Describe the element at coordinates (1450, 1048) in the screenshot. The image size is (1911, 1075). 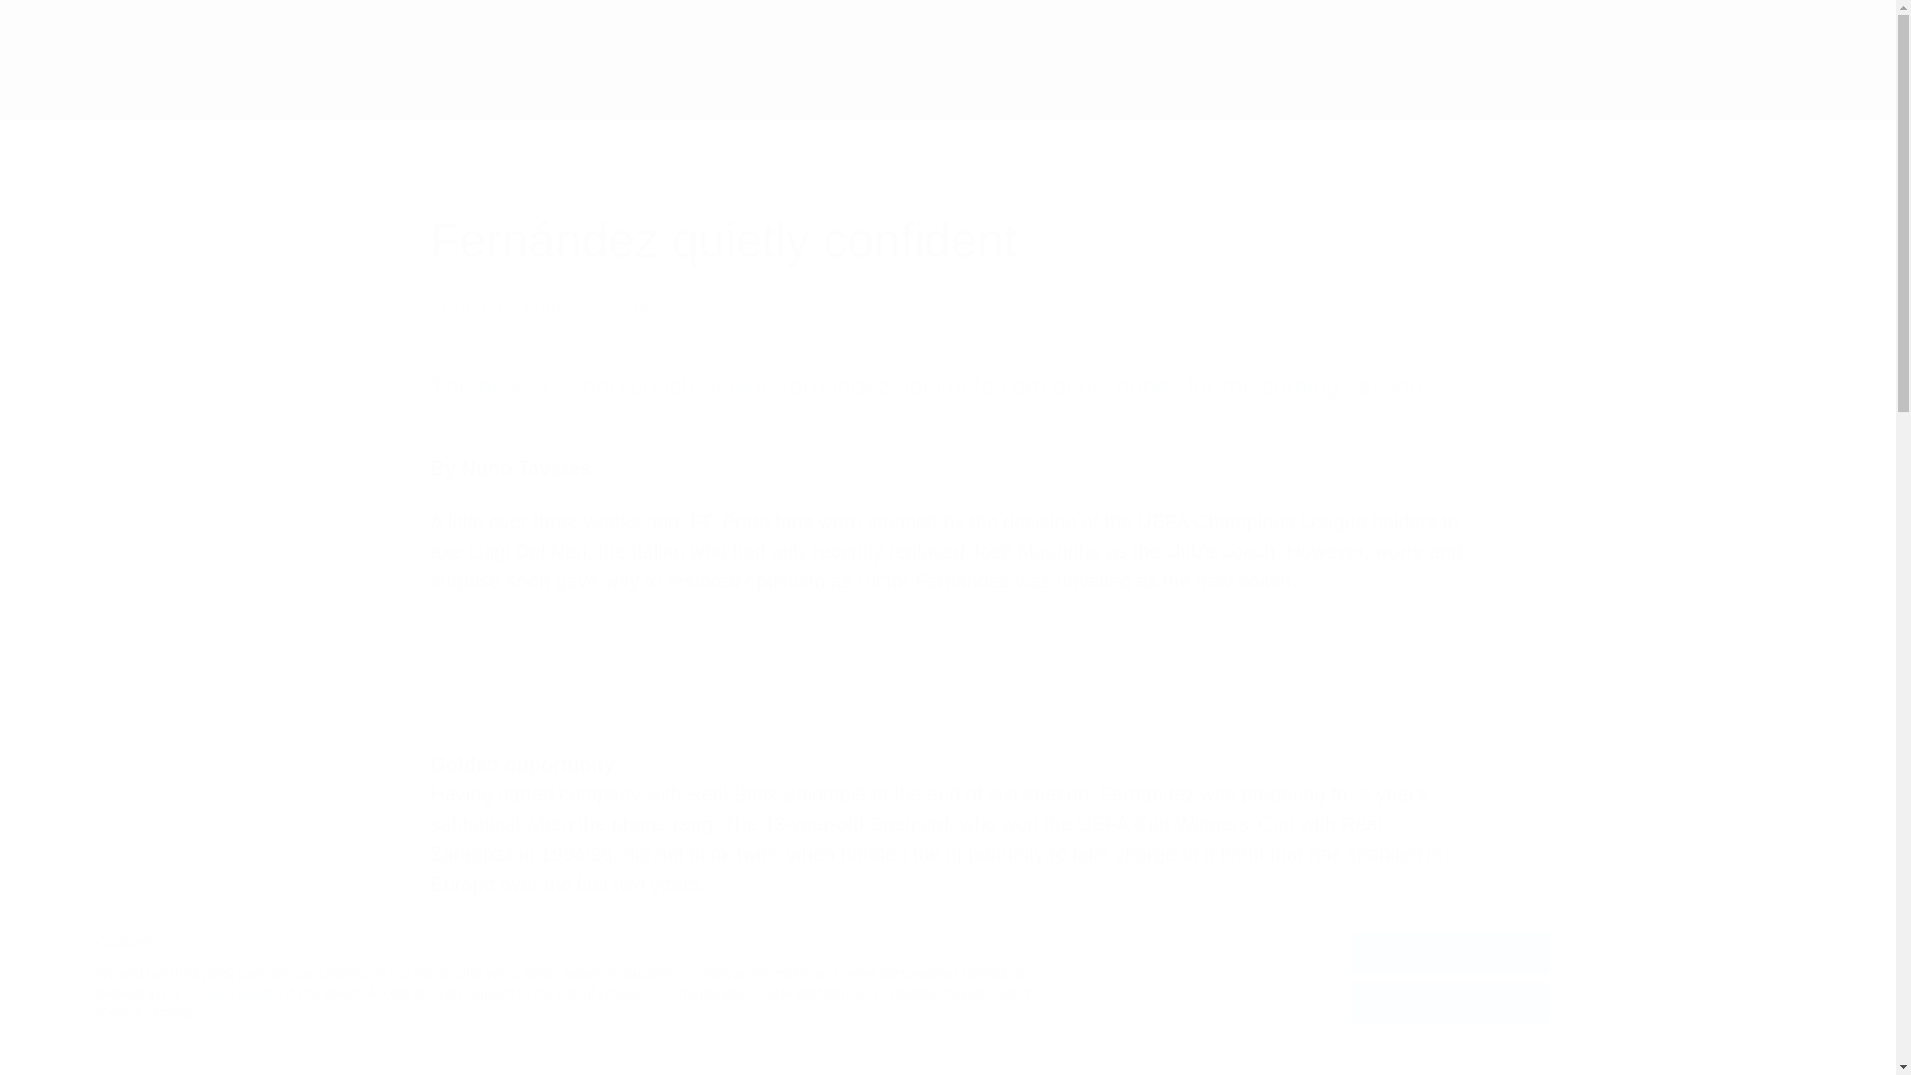
I see `Cookie settings` at that location.